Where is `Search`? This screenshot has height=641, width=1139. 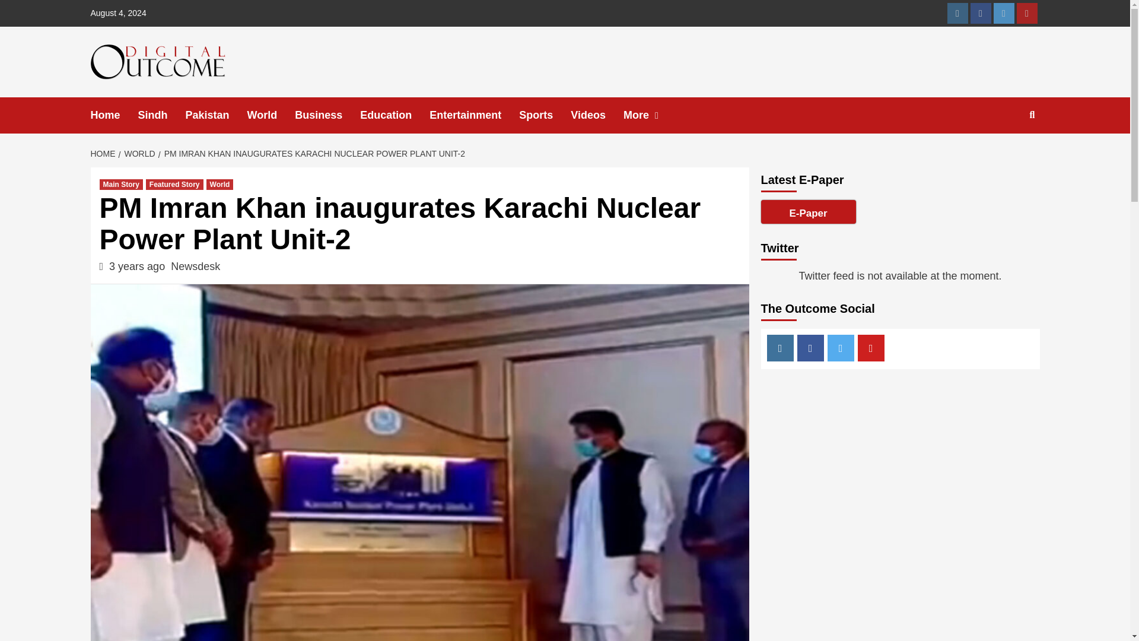 Search is located at coordinates (1004, 153).